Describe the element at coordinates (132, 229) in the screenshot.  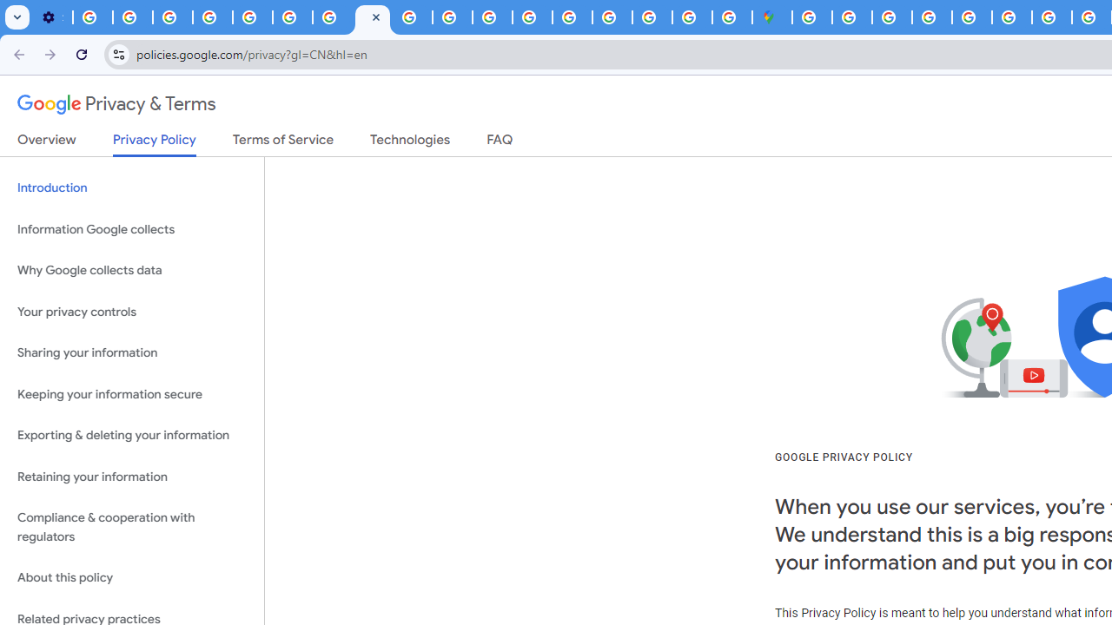
I see `Information Google collects` at that location.